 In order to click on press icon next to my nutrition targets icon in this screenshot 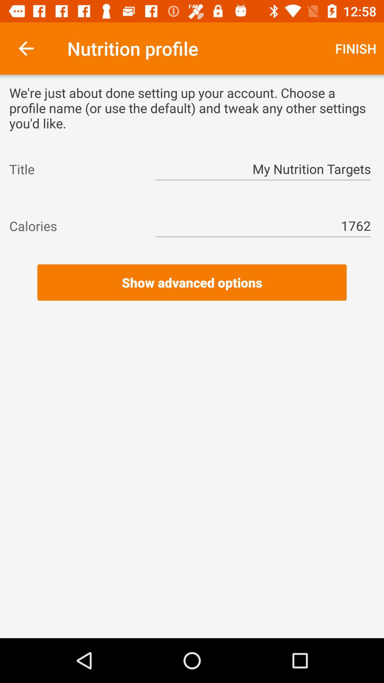, I will do `click(76, 169)`.